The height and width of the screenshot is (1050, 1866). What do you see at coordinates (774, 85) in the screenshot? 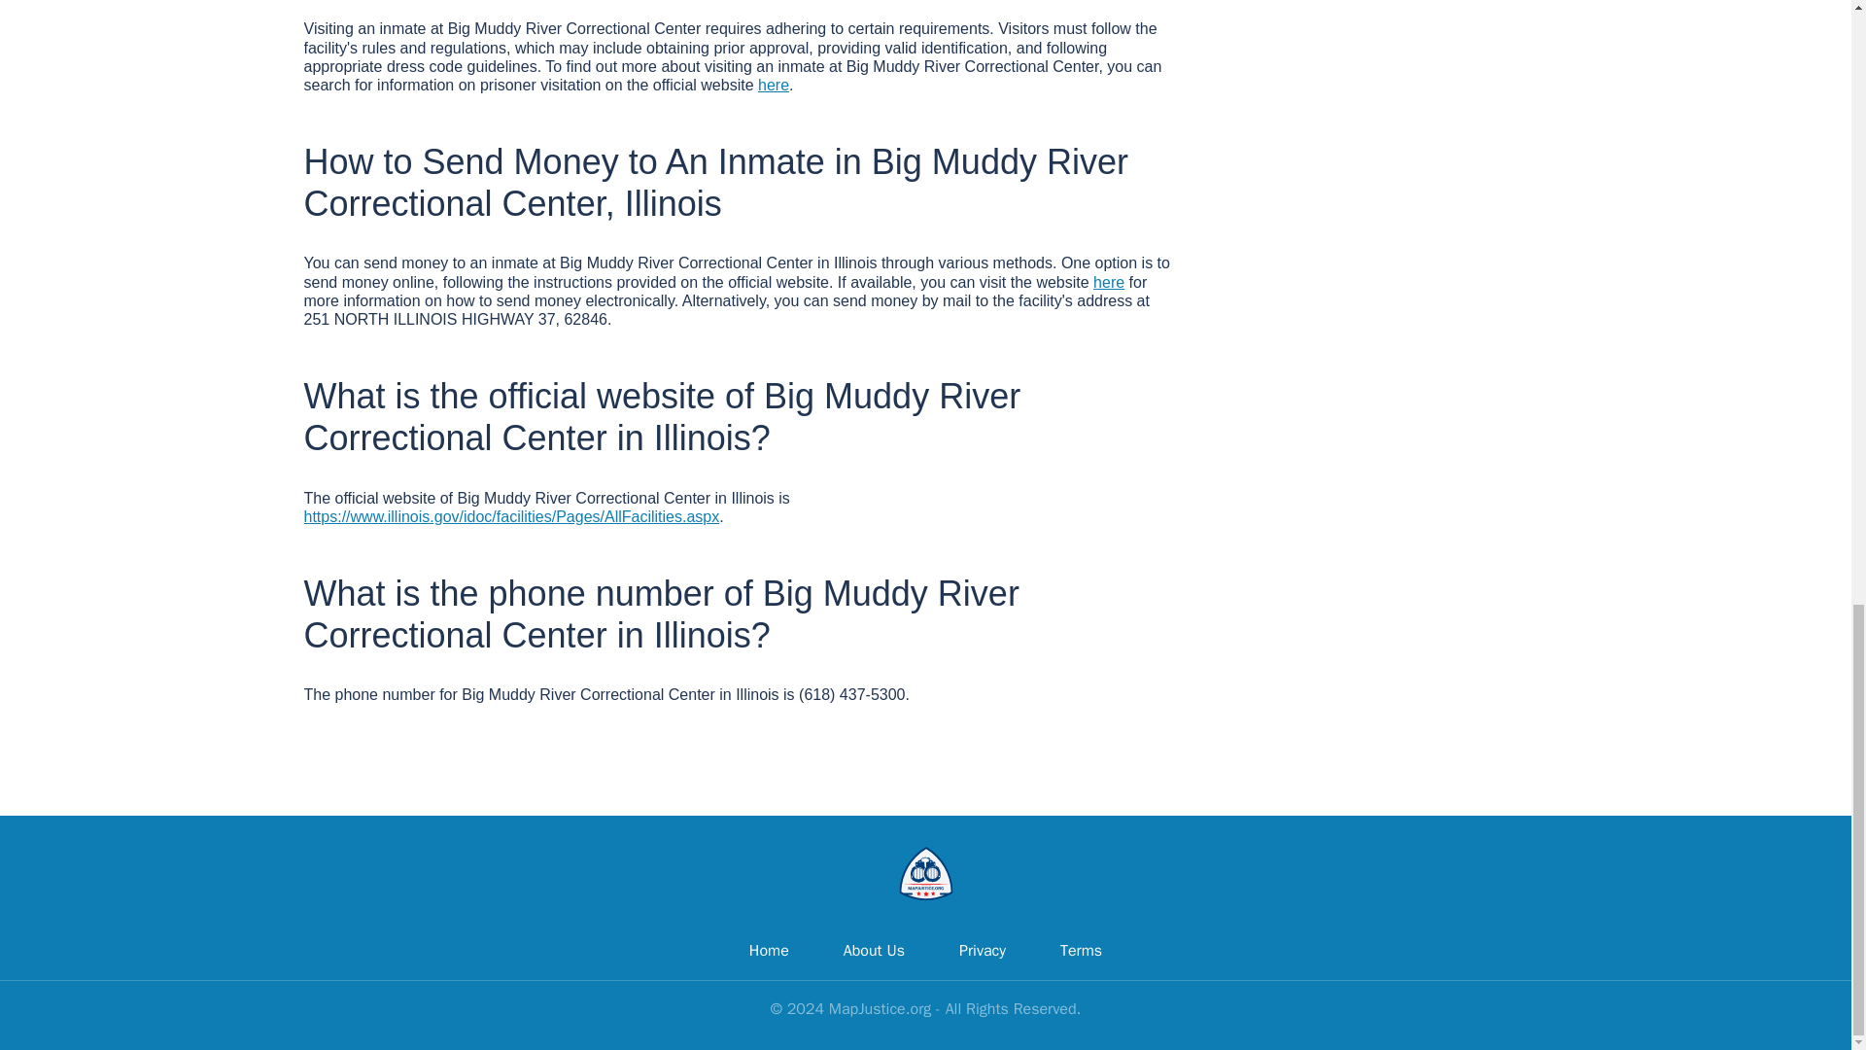
I see `here` at bounding box center [774, 85].